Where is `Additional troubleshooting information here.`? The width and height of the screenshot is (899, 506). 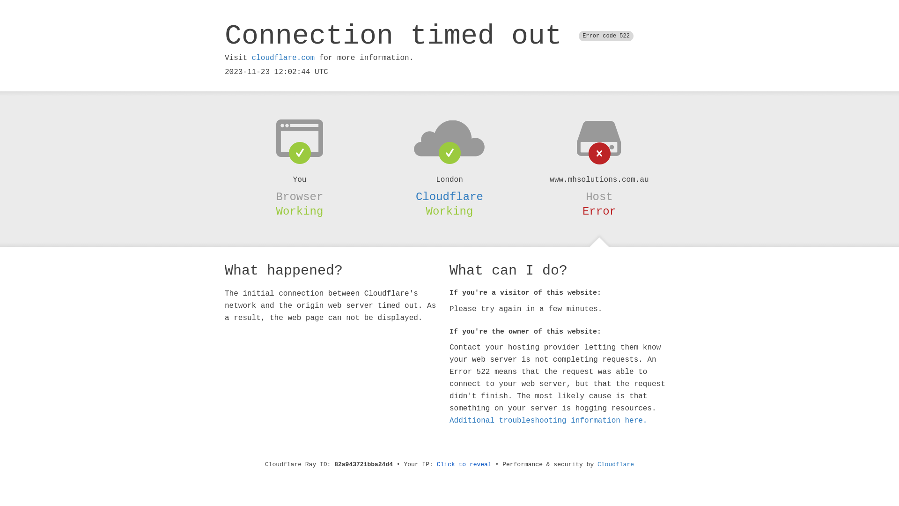 Additional troubleshooting information here. is located at coordinates (548, 421).